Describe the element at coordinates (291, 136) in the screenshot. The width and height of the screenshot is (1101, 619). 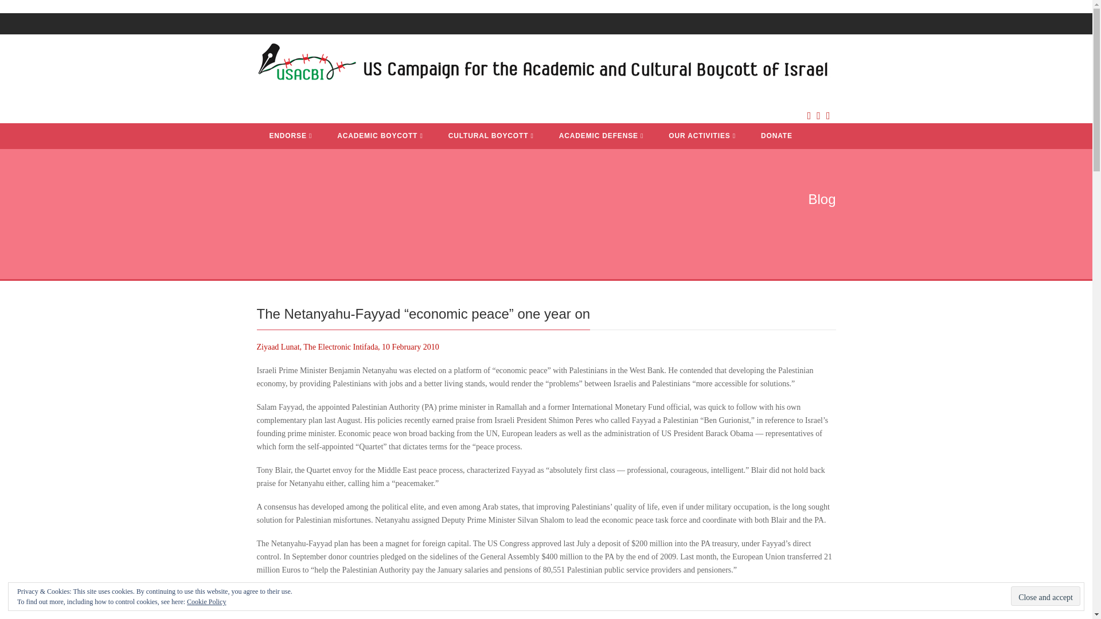
I see `ENDORSE` at that location.